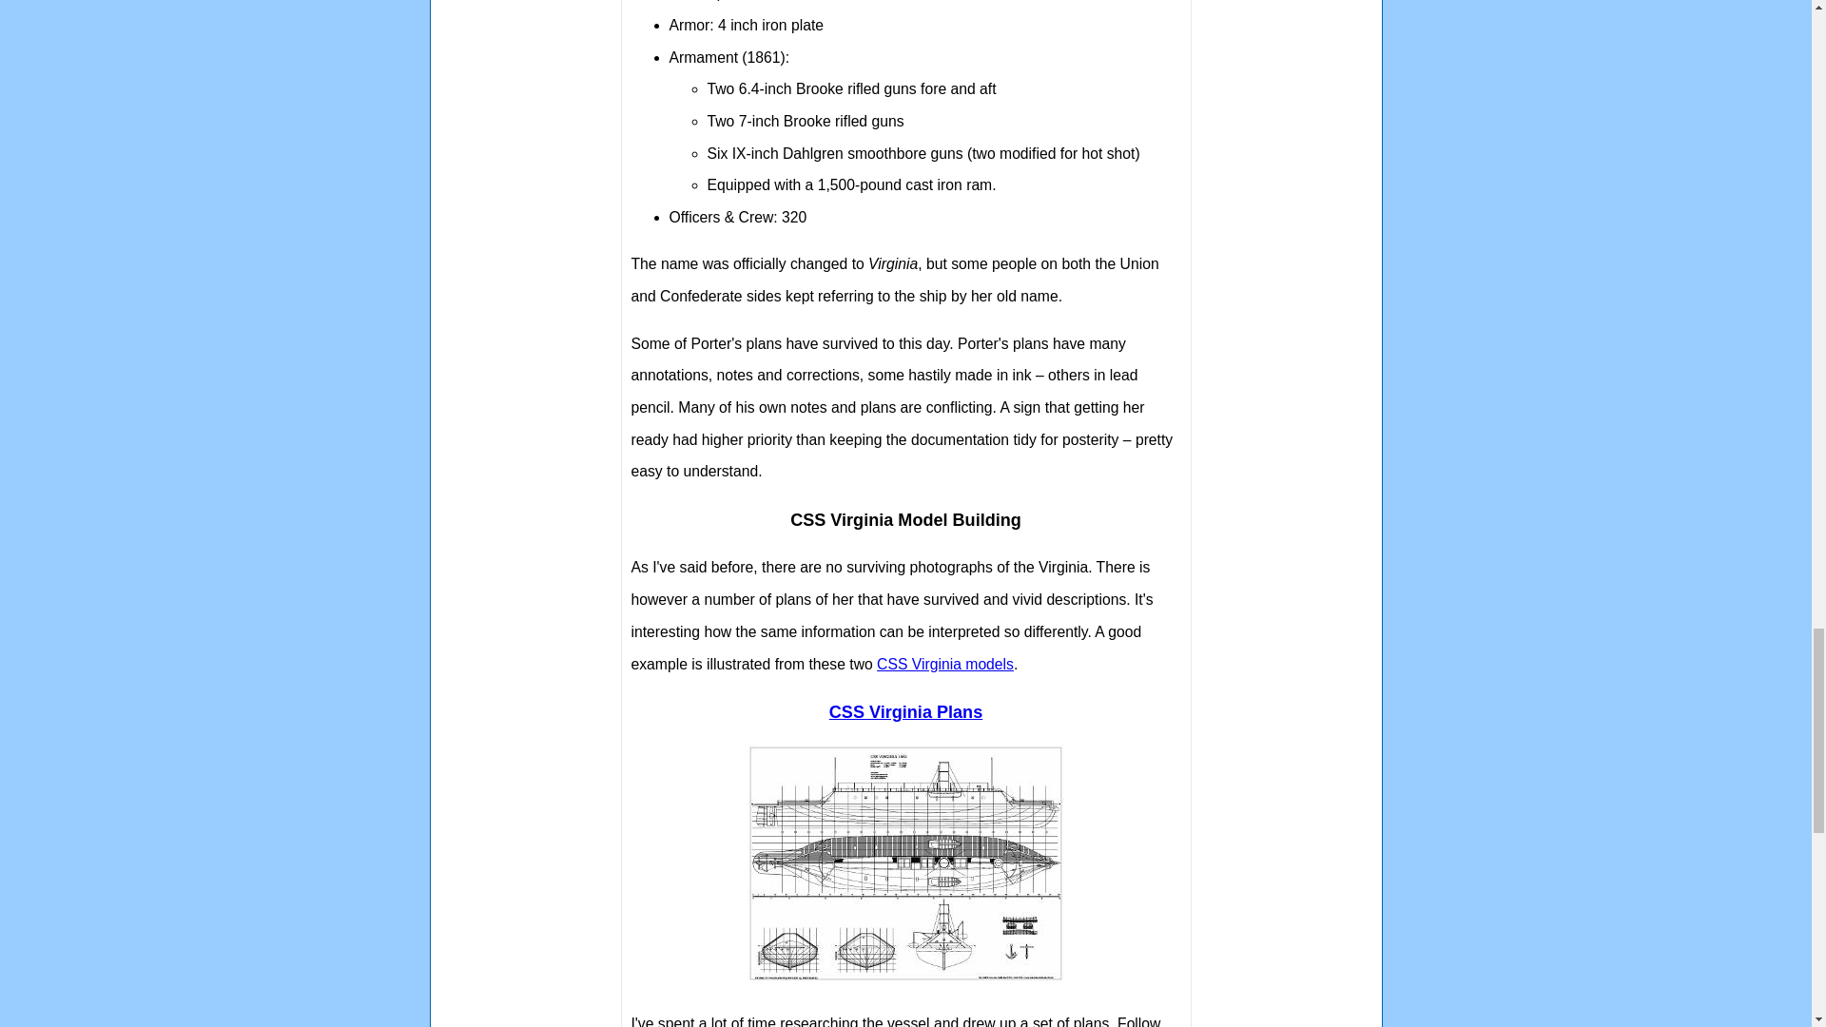 The width and height of the screenshot is (1826, 1027). I want to click on CSS Virginia models, so click(944, 664).